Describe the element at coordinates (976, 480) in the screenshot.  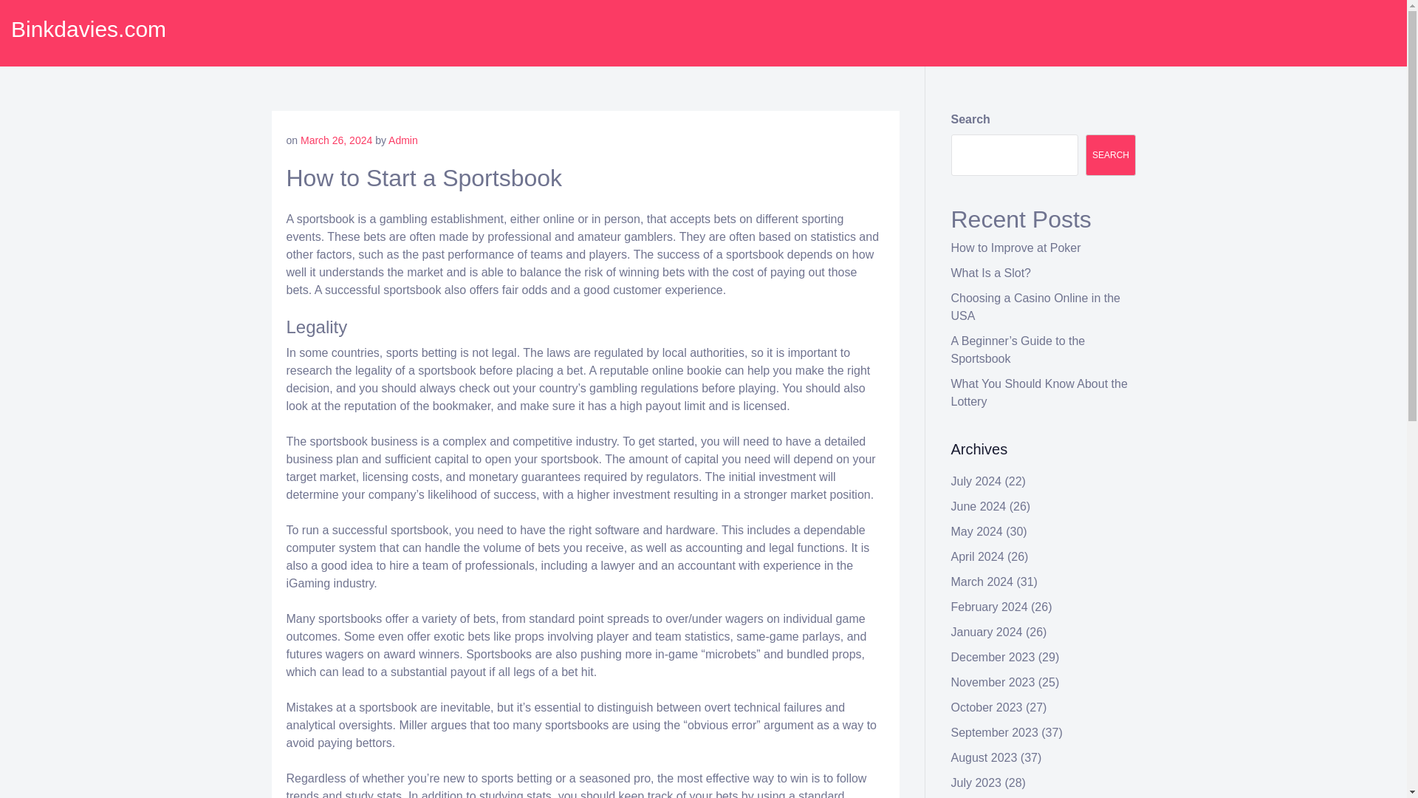
I see `July 2024` at that location.